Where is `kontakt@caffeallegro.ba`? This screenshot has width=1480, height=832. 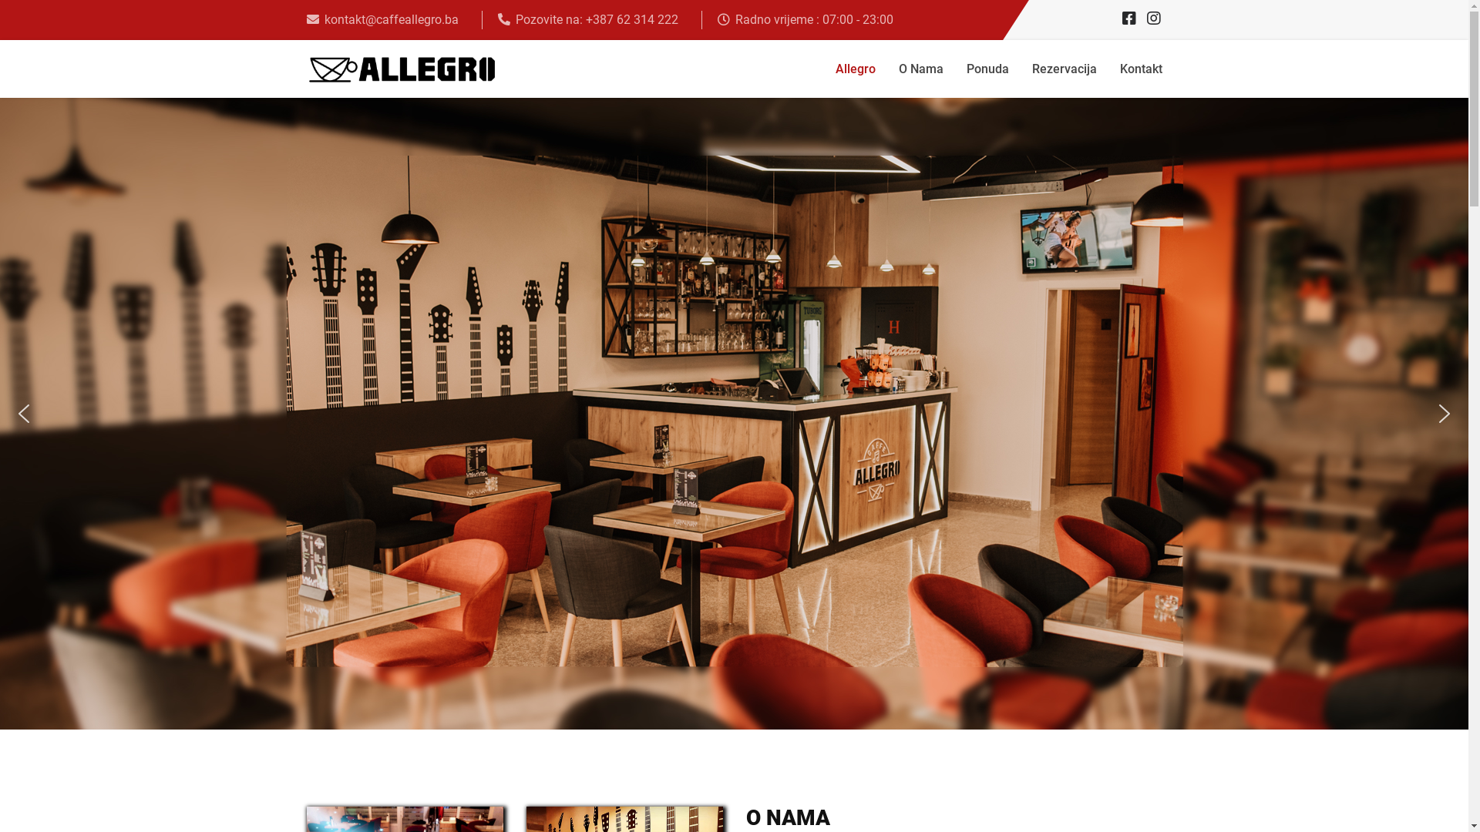 kontakt@caffeallegro.ba is located at coordinates (391, 20).